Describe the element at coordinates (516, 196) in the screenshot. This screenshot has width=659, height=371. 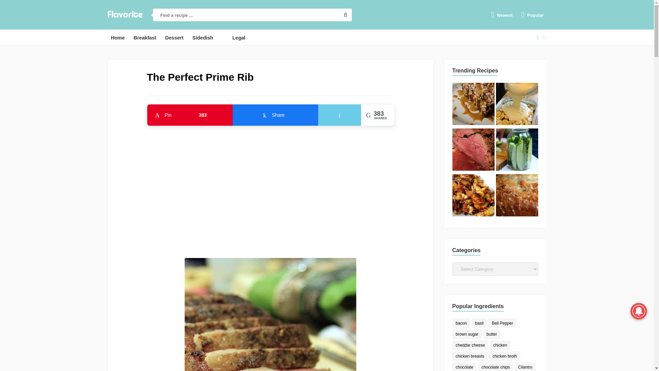
I see `The Best Banana Pudding Ever` at that location.